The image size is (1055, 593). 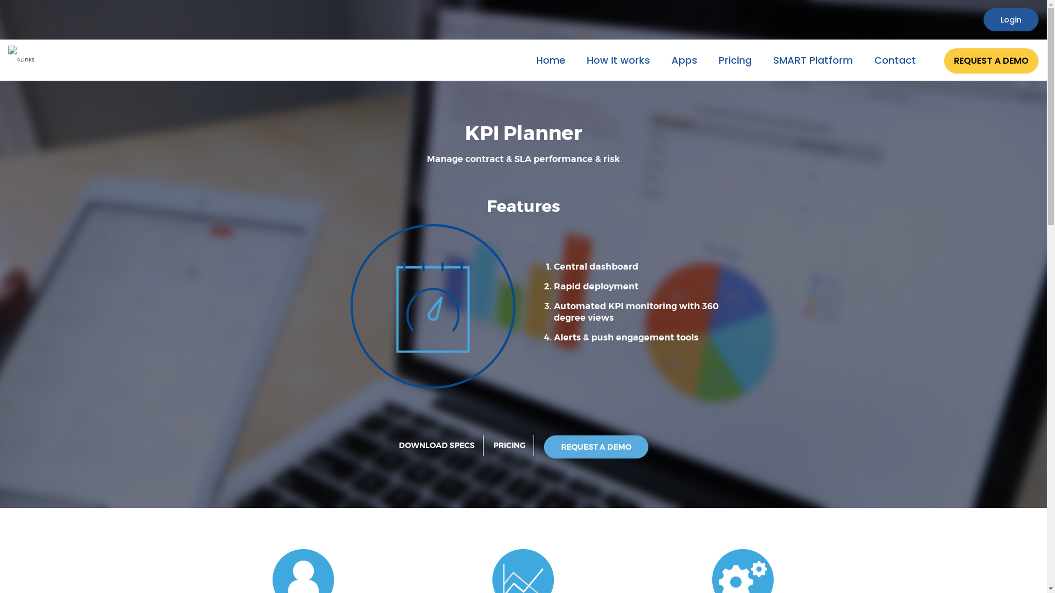 I want to click on KPI Planner, so click(x=433, y=306).